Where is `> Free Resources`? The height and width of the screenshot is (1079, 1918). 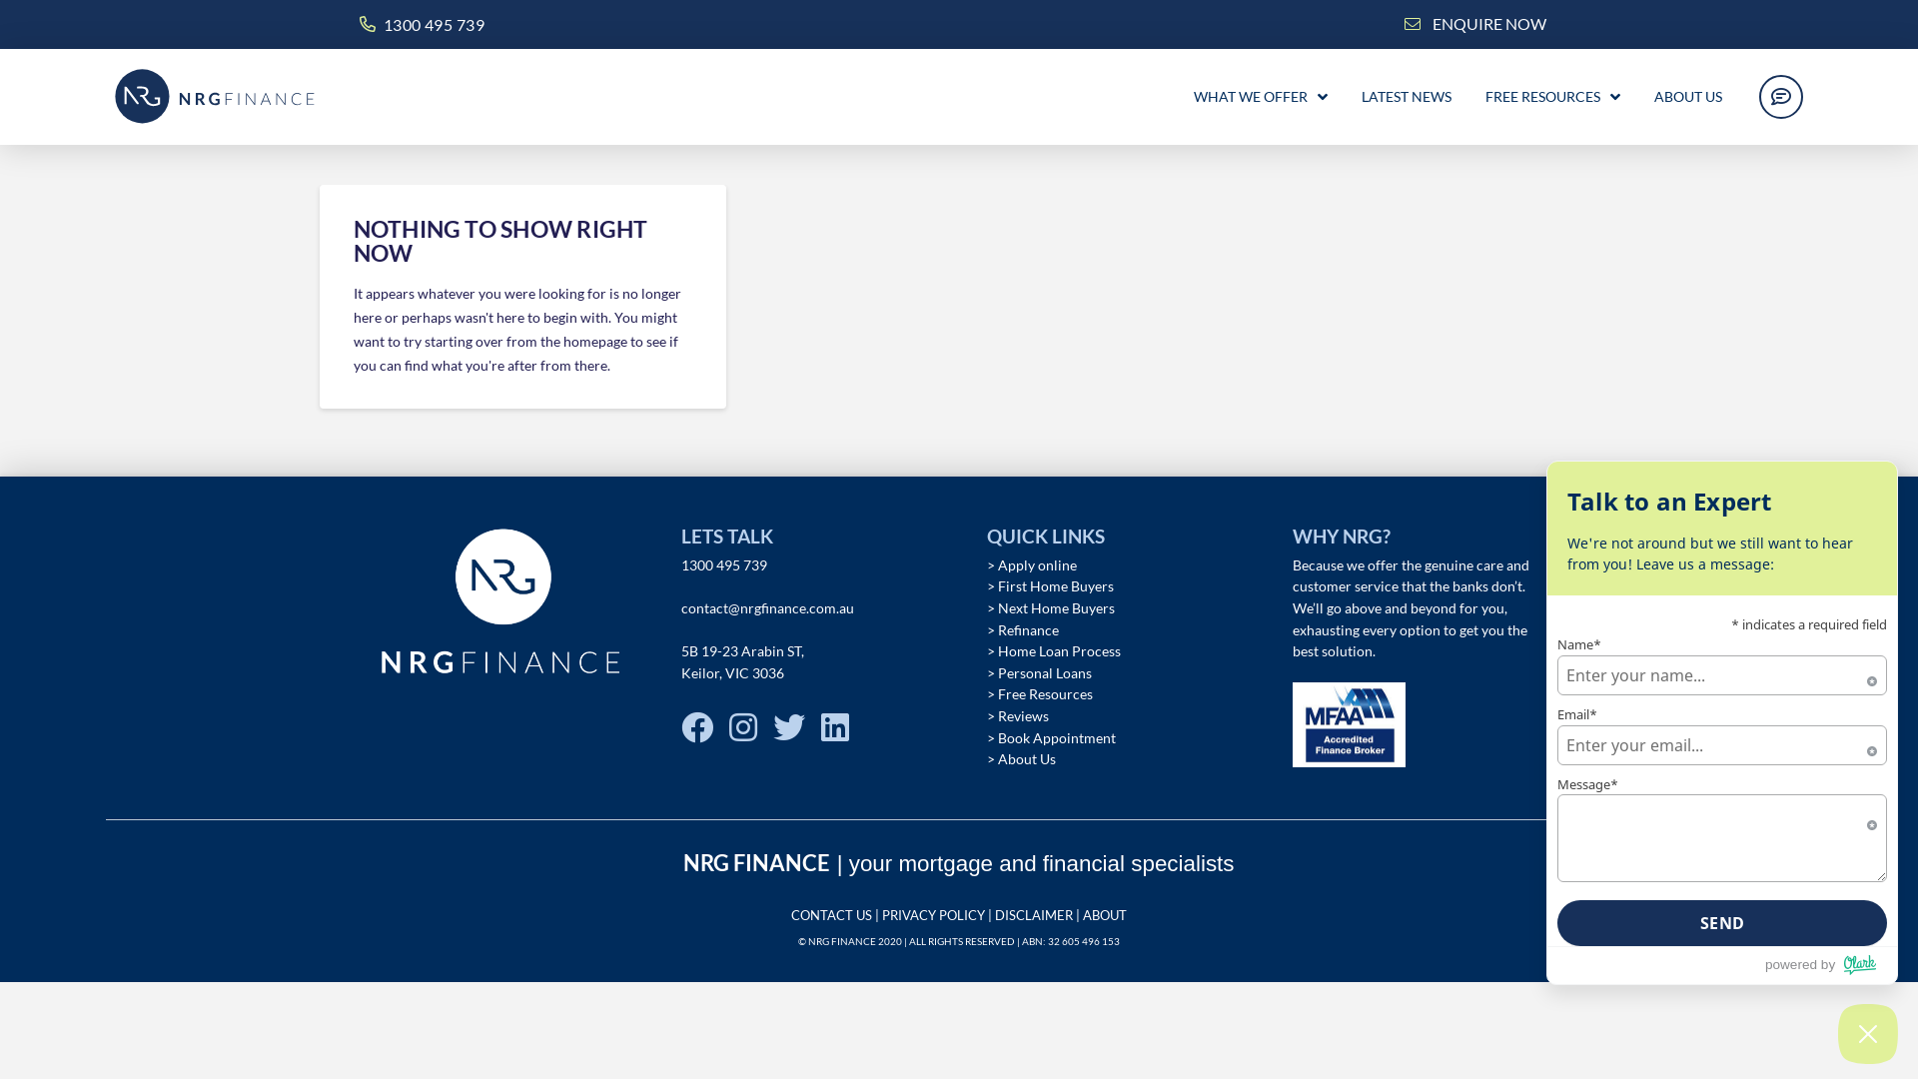 > Free Resources is located at coordinates (1039, 693).